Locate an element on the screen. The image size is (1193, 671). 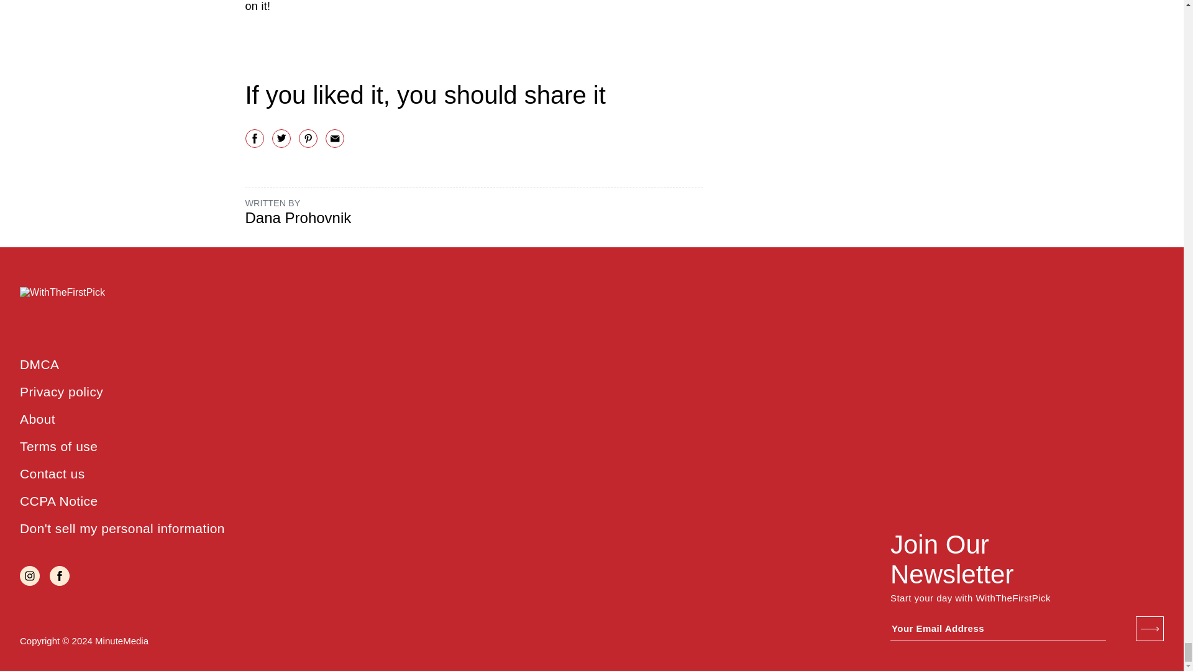
Share on Twitter is located at coordinates (281, 138).